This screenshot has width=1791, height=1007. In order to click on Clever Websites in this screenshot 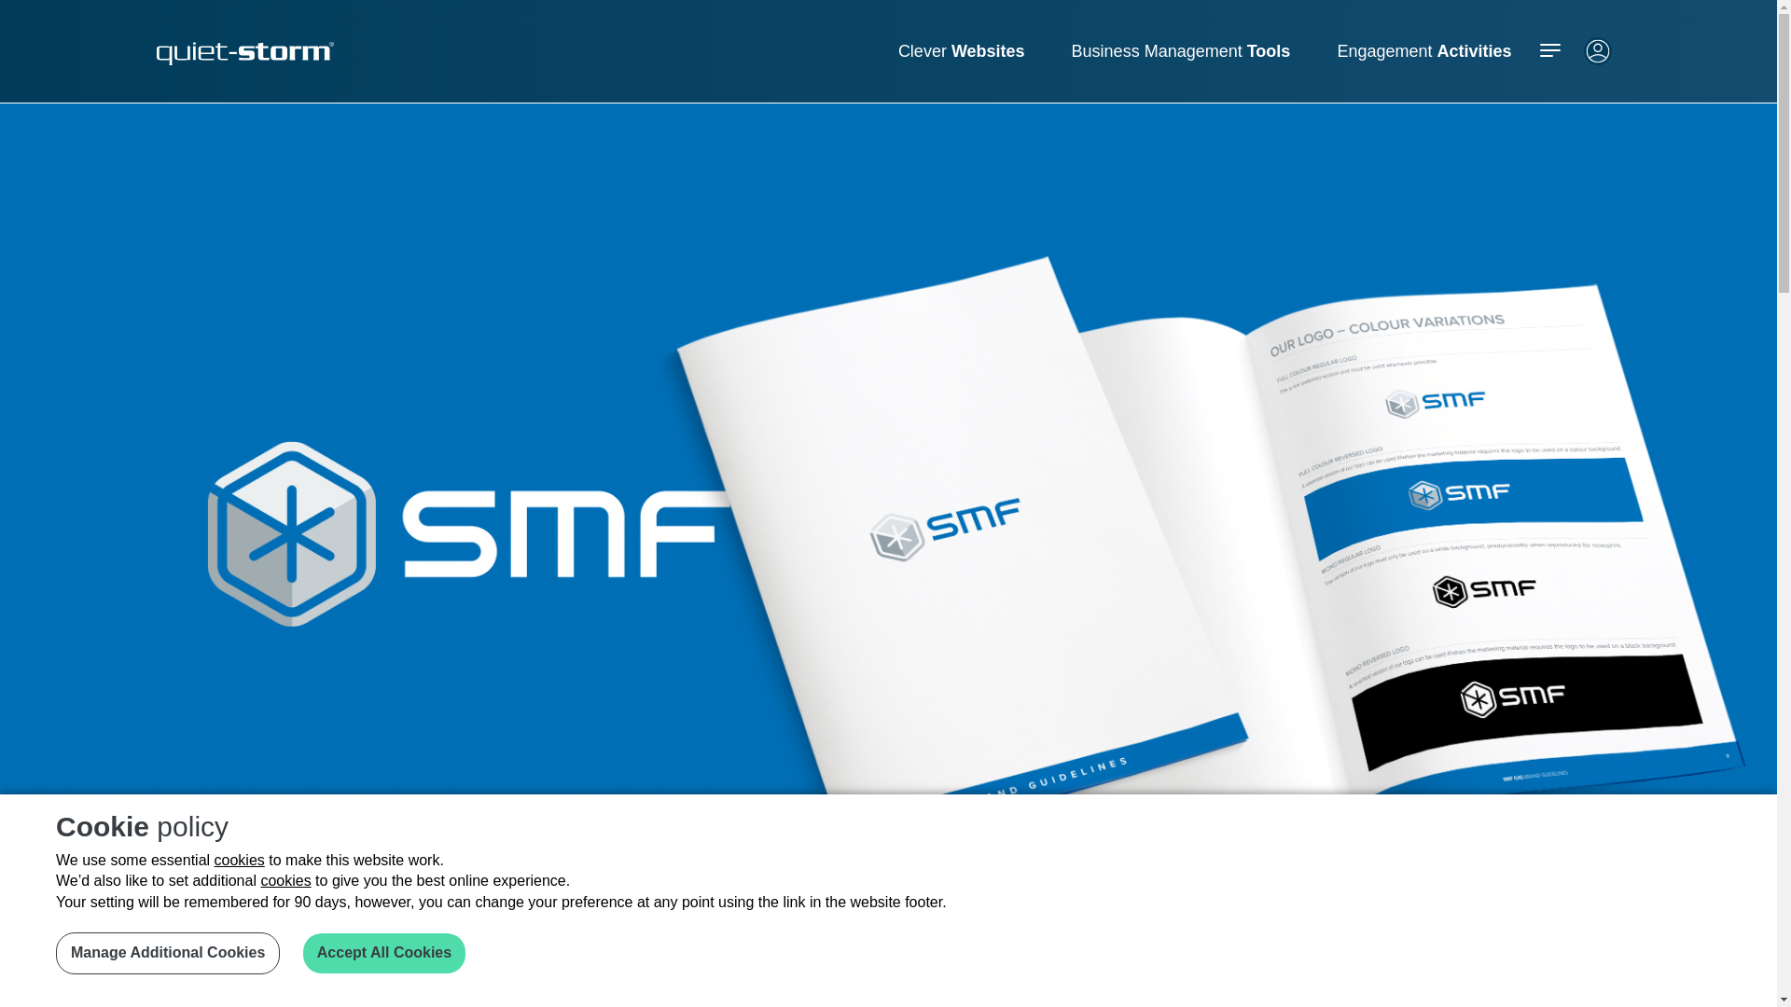, I will do `click(961, 50)`.